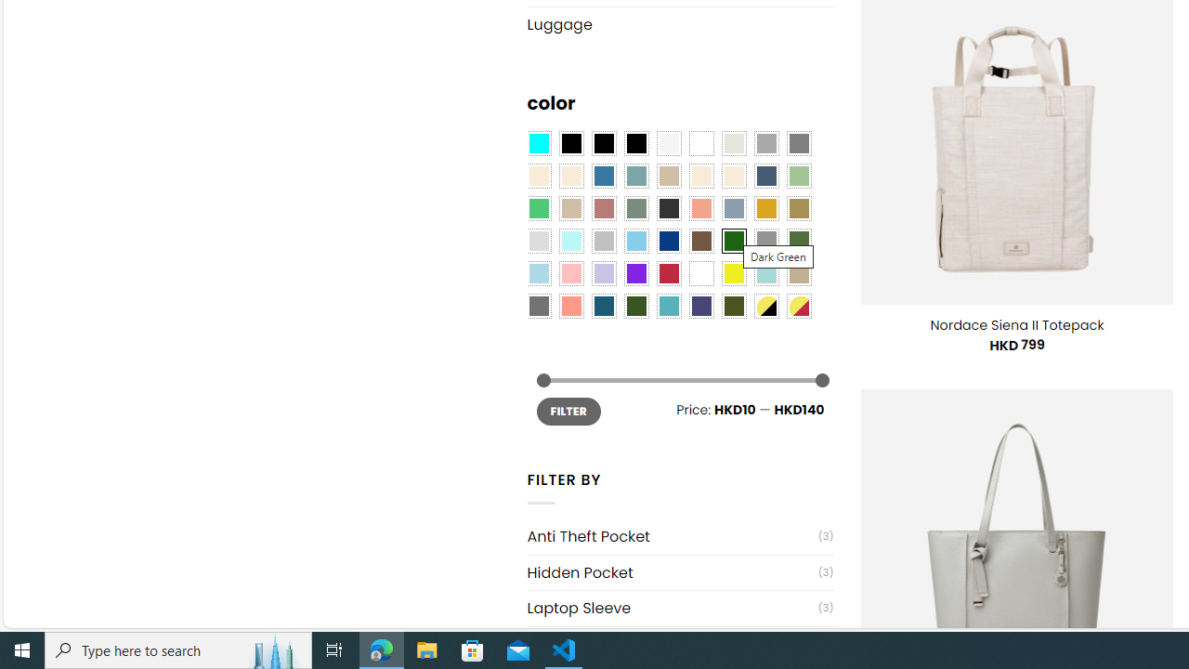 The image size is (1189, 669). What do you see at coordinates (1016, 325) in the screenshot?
I see `Nordace Siena II Totepack` at bounding box center [1016, 325].